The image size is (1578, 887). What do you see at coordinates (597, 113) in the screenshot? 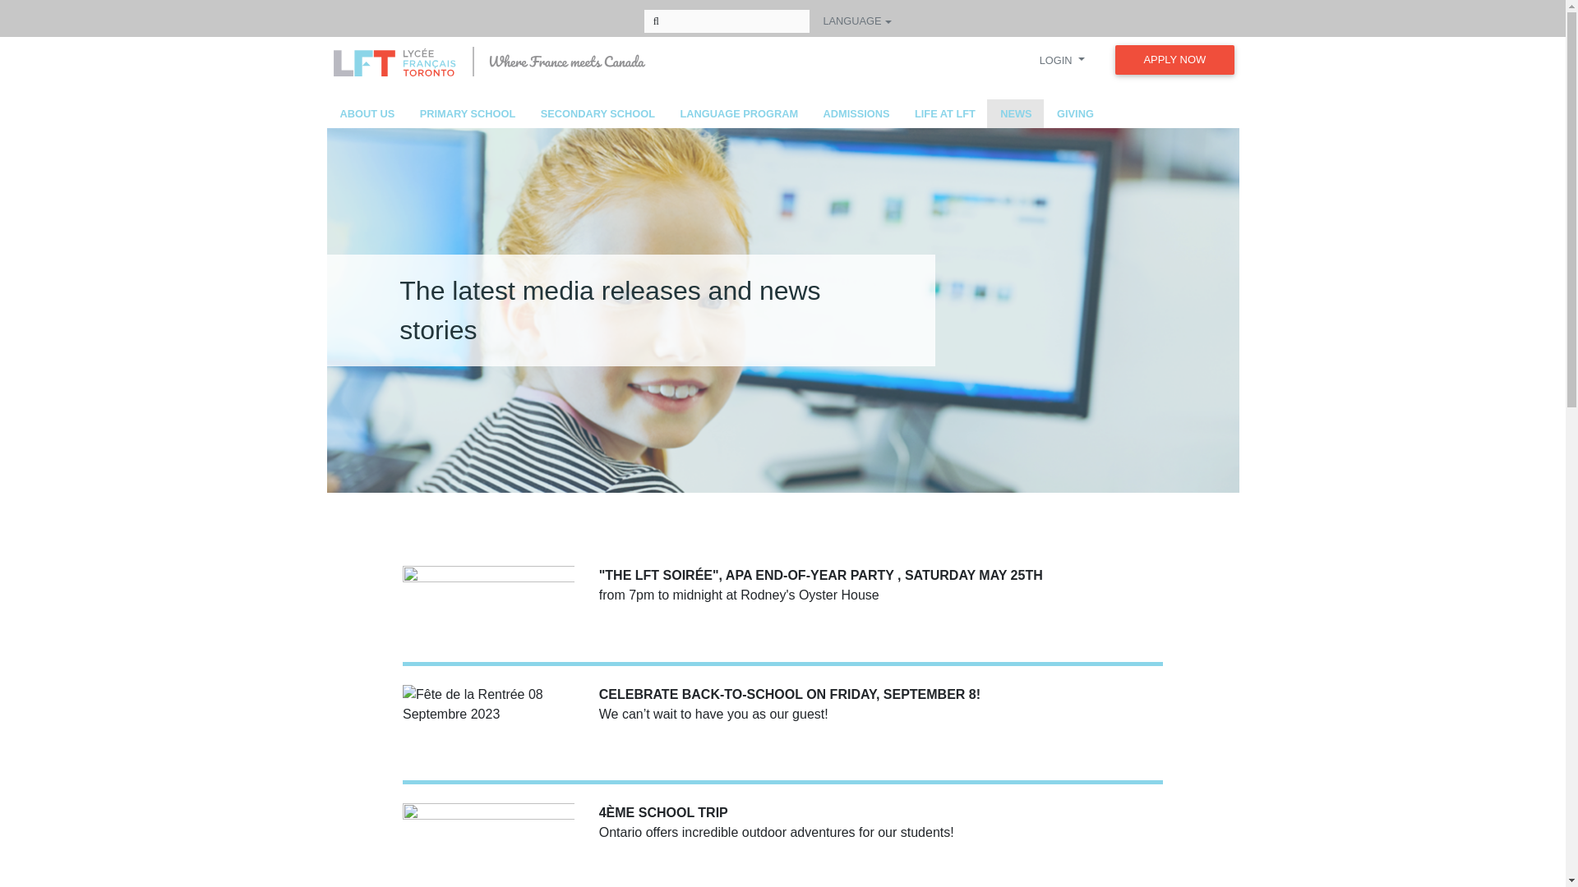
I see `SECONDARY SCHOOL` at bounding box center [597, 113].